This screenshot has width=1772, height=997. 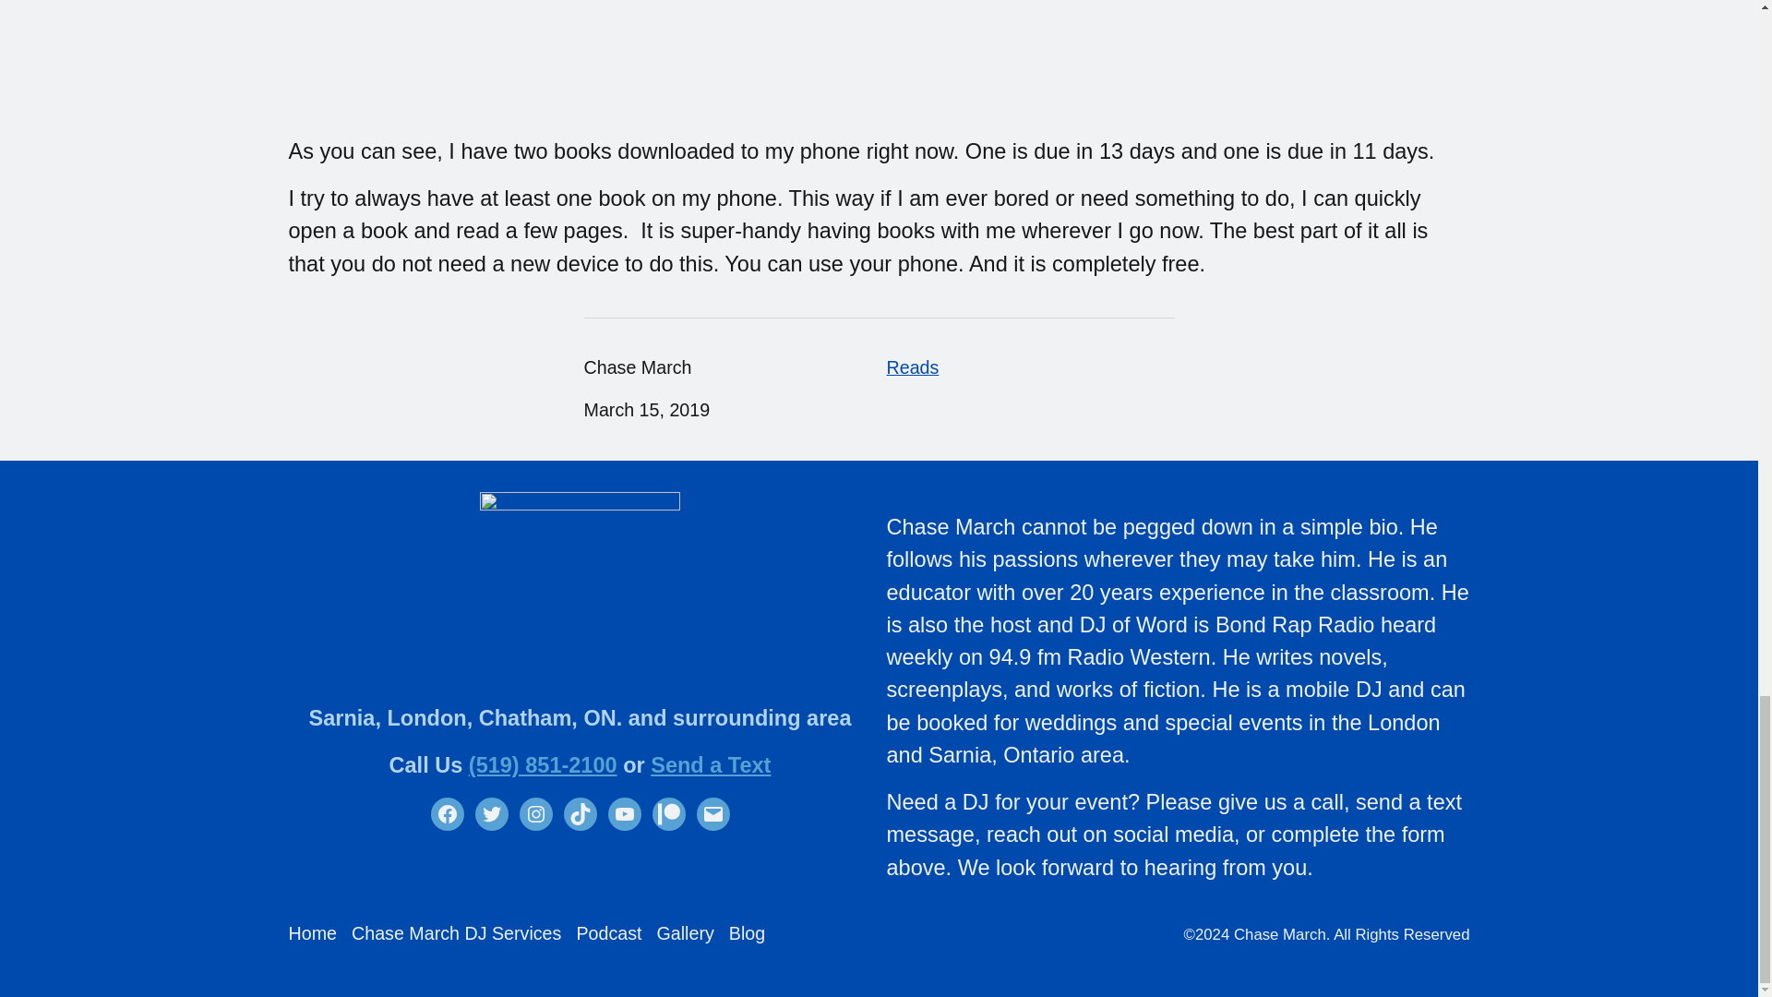 What do you see at coordinates (312, 934) in the screenshot?
I see `Home` at bounding box center [312, 934].